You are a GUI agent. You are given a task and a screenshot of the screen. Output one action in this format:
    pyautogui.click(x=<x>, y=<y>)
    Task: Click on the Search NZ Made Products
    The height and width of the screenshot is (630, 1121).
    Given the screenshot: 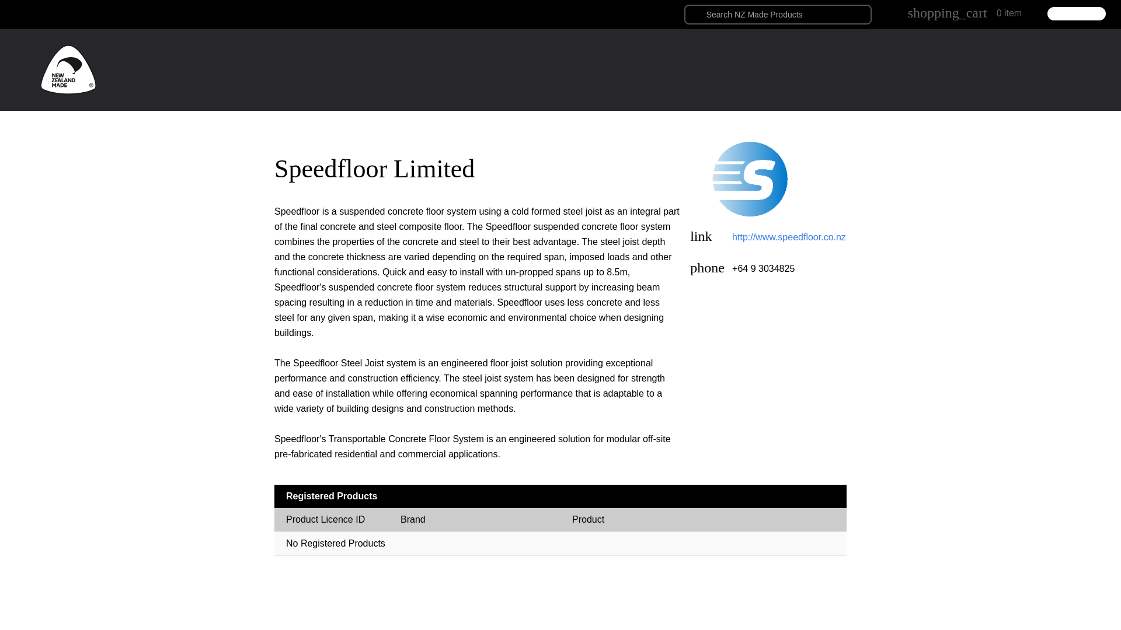 What is the action you would take?
    pyautogui.click(x=778, y=14)
    